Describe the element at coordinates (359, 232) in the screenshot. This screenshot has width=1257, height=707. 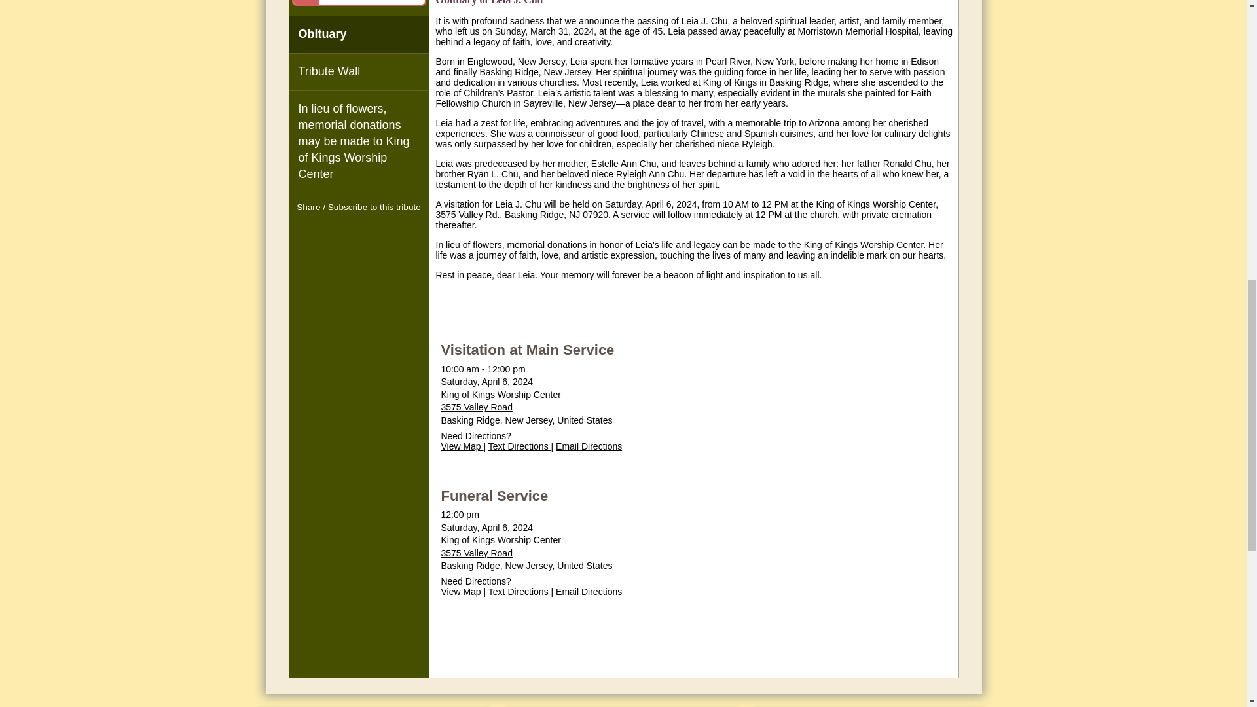
I see `Twitter` at that location.